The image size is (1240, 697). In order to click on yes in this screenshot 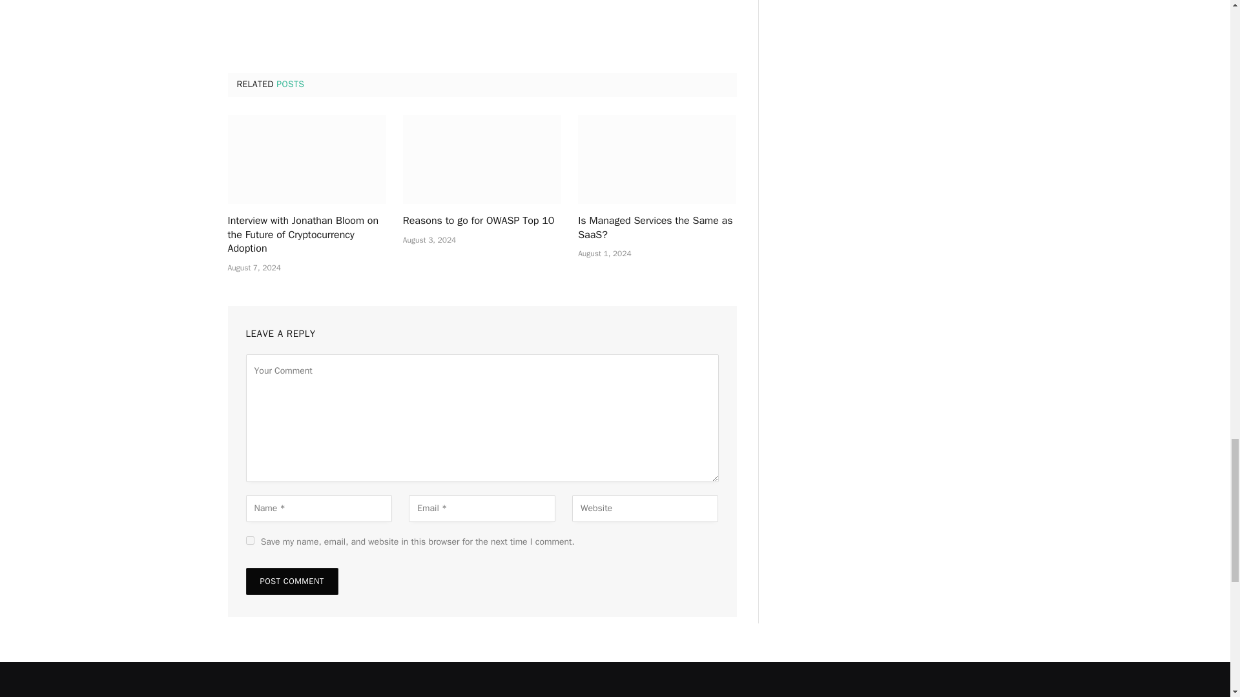, I will do `click(249, 540)`.